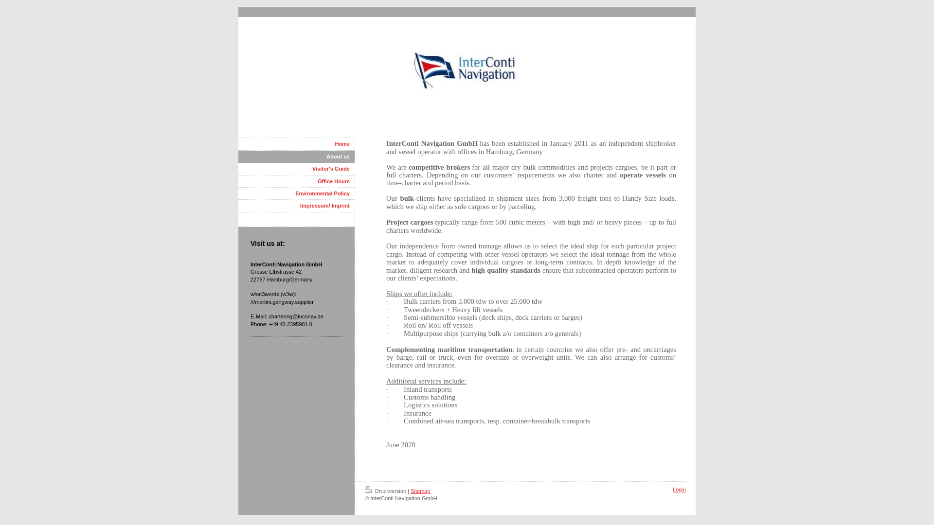  Describe the element at coordinates (296, 181) in the screenshot. I see `Office Hours` at that location.